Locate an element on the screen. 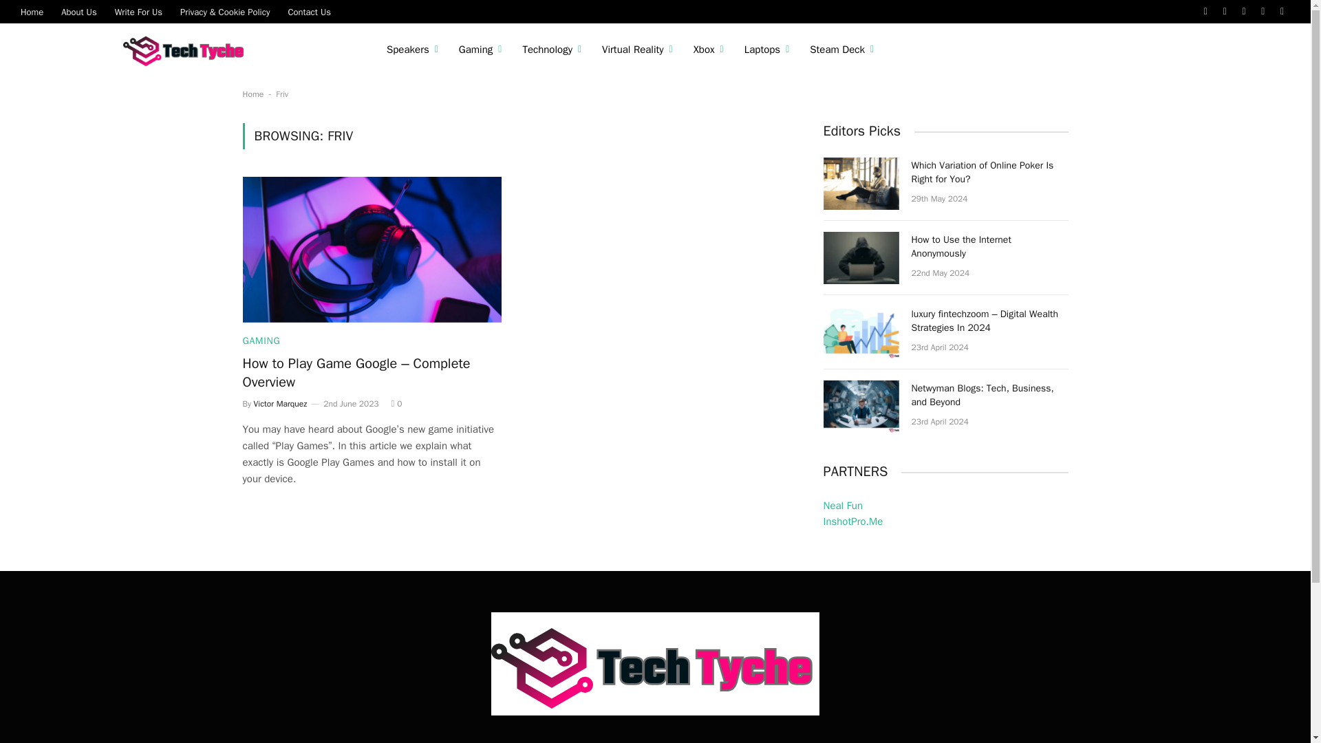 This screenshot has width=1321, height=743. Home is located at coordinates (32, 11).